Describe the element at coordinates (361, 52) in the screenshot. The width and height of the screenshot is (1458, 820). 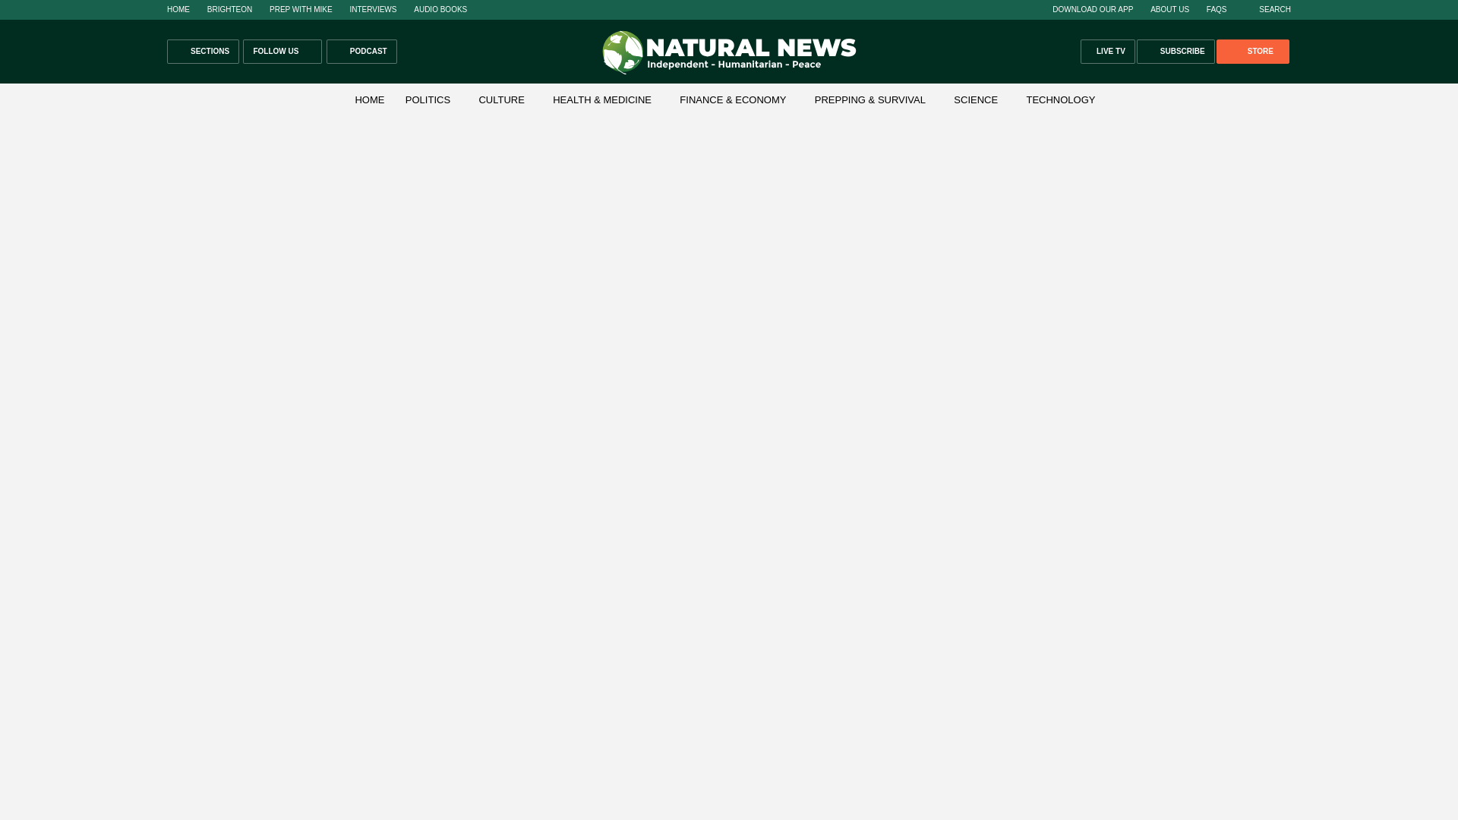
I see `PODCAST` at that location.